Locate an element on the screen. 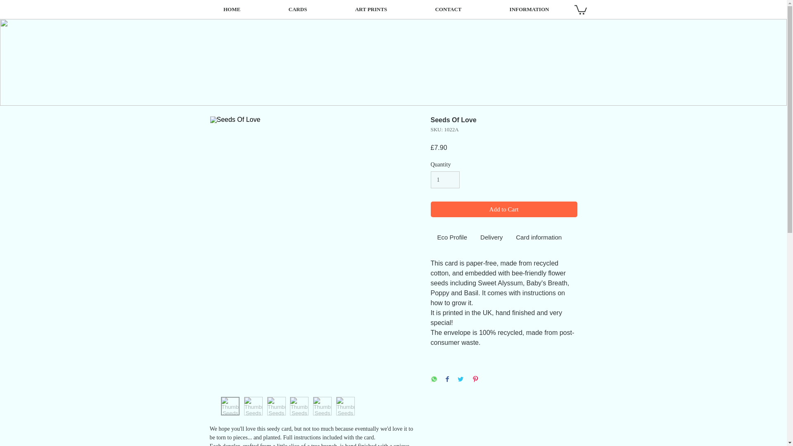  ART PRINTS is located at coordinates (371, 9).